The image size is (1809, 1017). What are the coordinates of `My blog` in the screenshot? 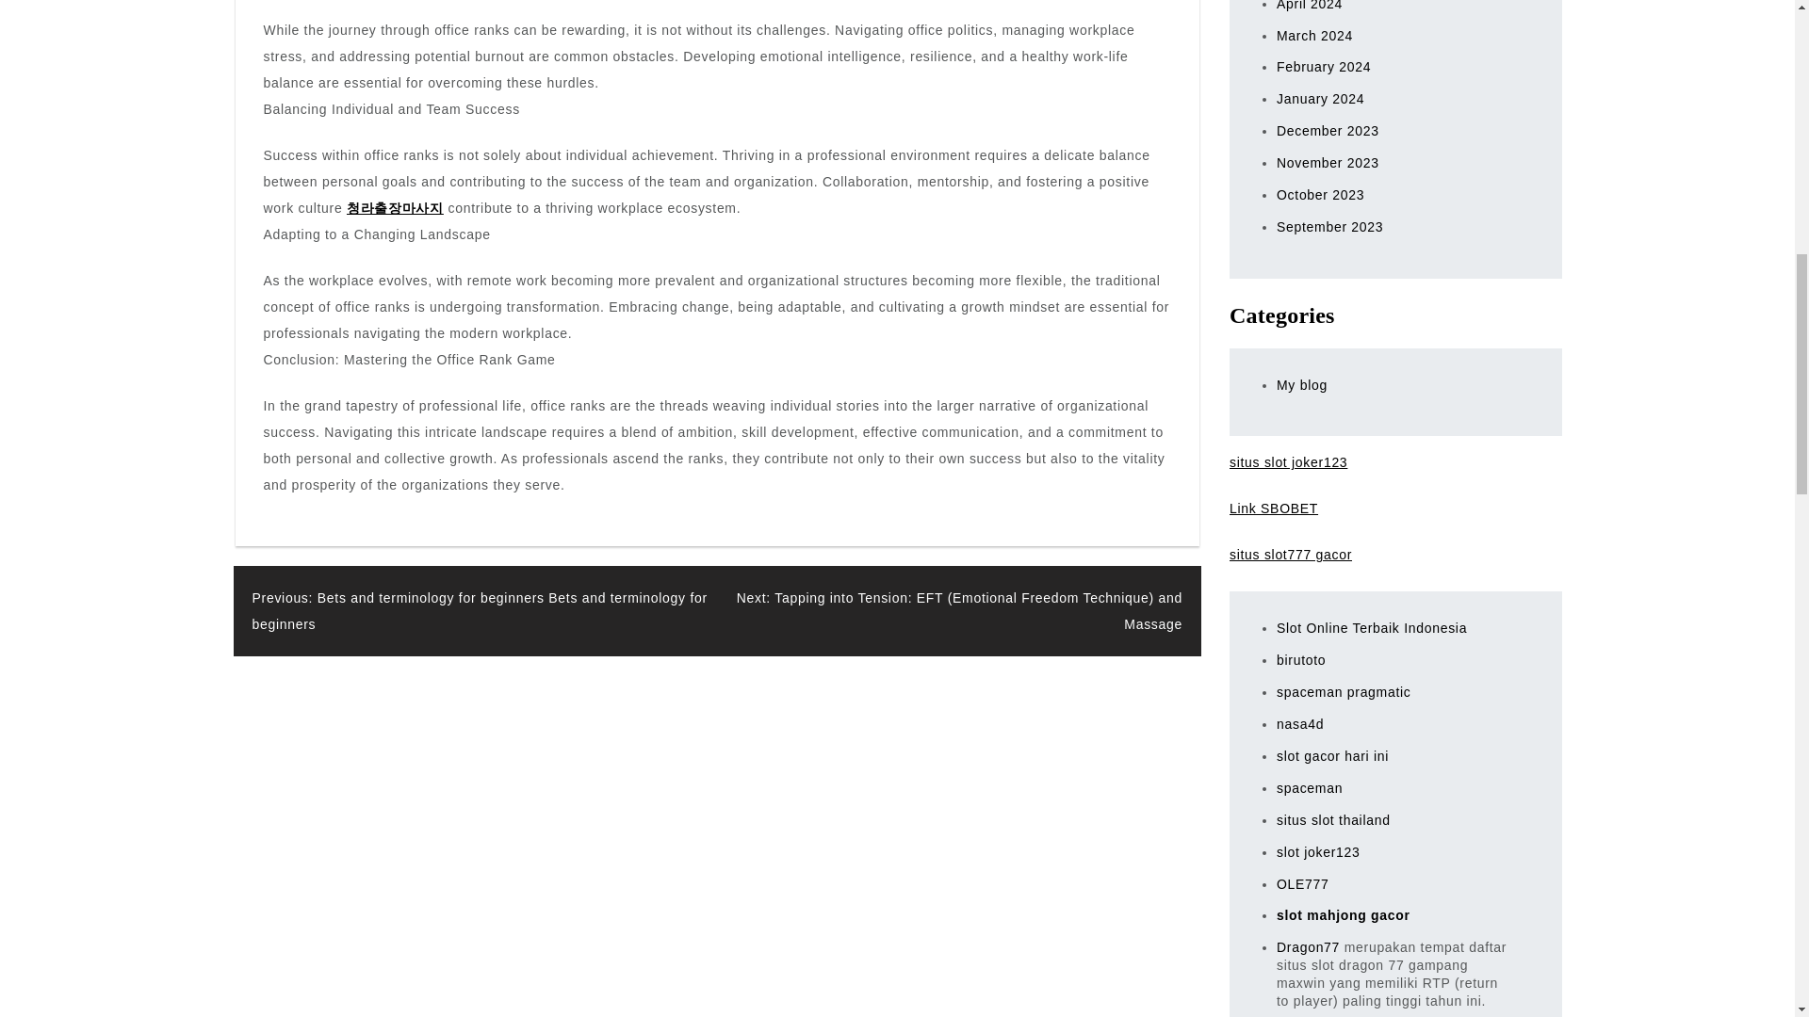 It's located at (1302, 384).